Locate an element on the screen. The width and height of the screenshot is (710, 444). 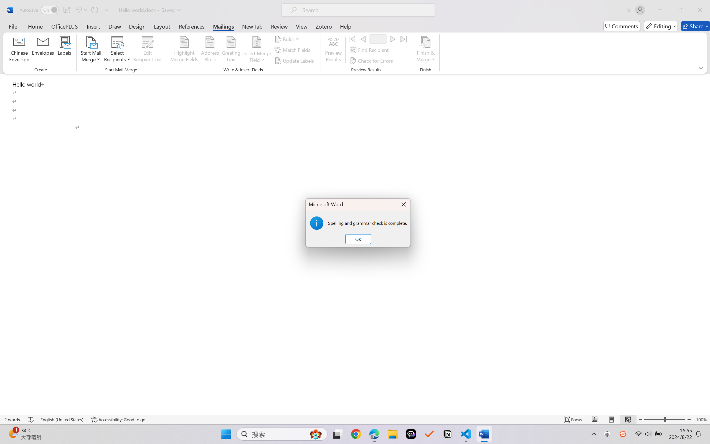
Comments is located at coordinates (622, 26).